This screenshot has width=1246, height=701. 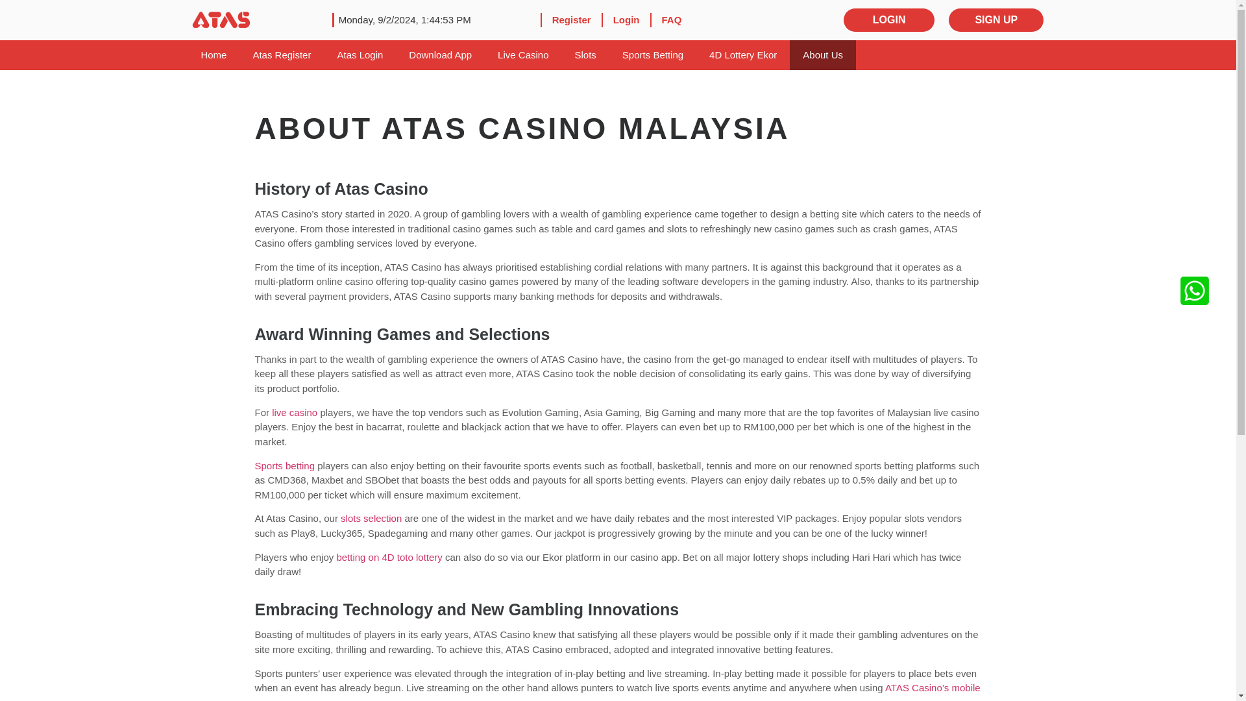 What do you see at coordinates (523, 55) in the screenshot?
I see `Live Casino` at bounding box center [523, 55].